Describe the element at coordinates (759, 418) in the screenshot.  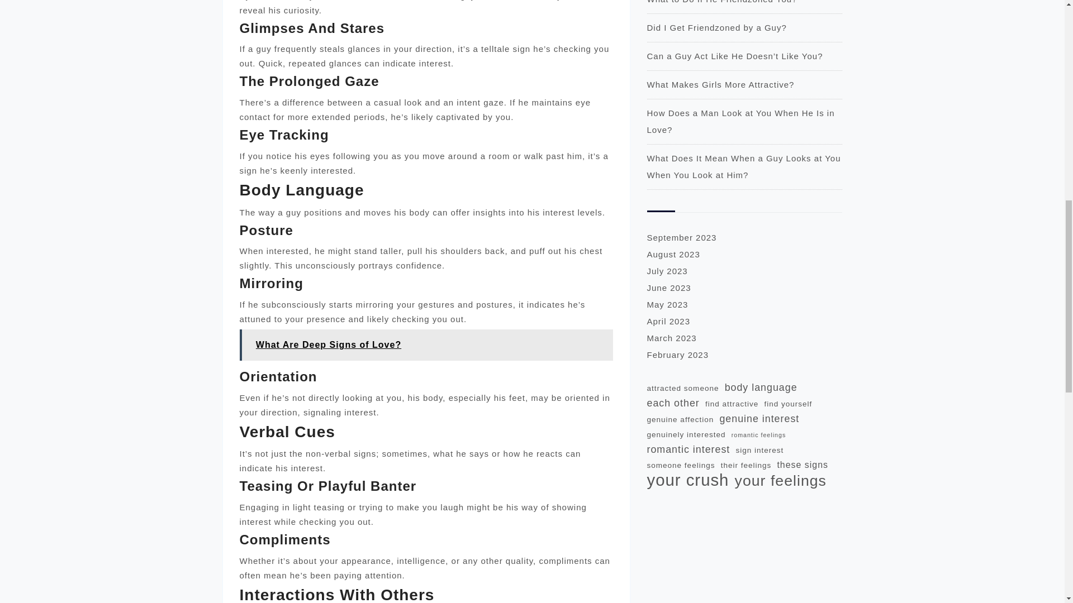
I see `genuine interest` at that location.